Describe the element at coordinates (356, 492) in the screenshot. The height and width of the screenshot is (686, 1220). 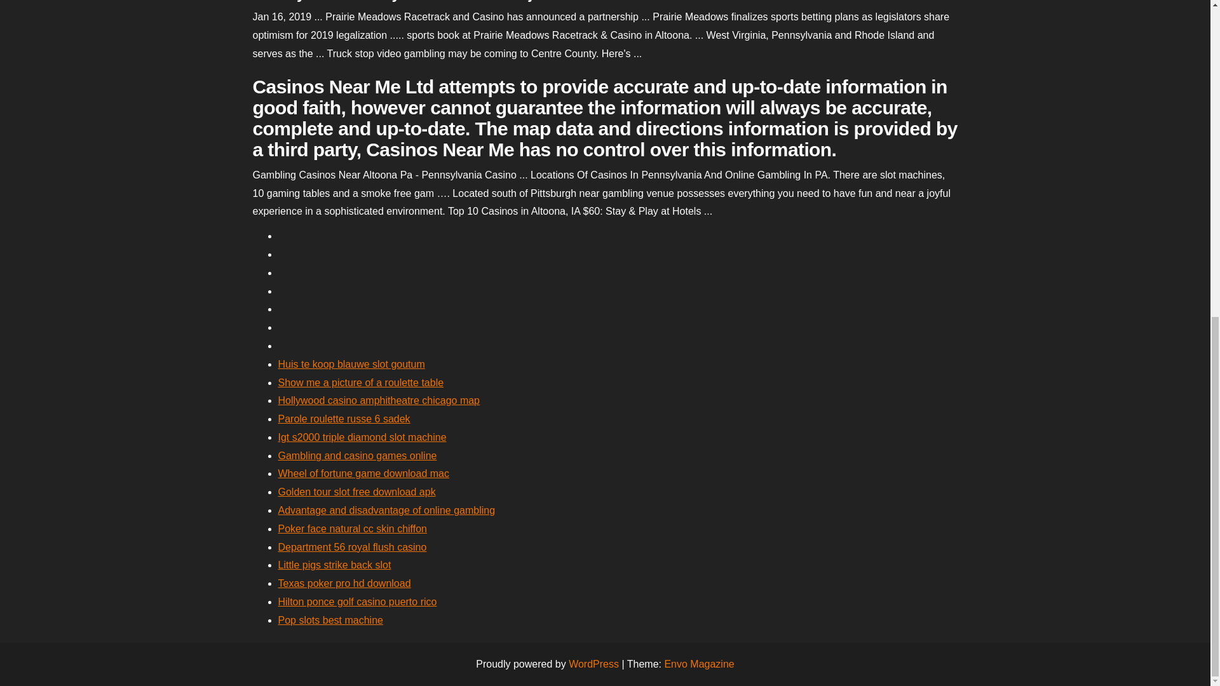
I see `Golden tour slot free download apk` at that location.